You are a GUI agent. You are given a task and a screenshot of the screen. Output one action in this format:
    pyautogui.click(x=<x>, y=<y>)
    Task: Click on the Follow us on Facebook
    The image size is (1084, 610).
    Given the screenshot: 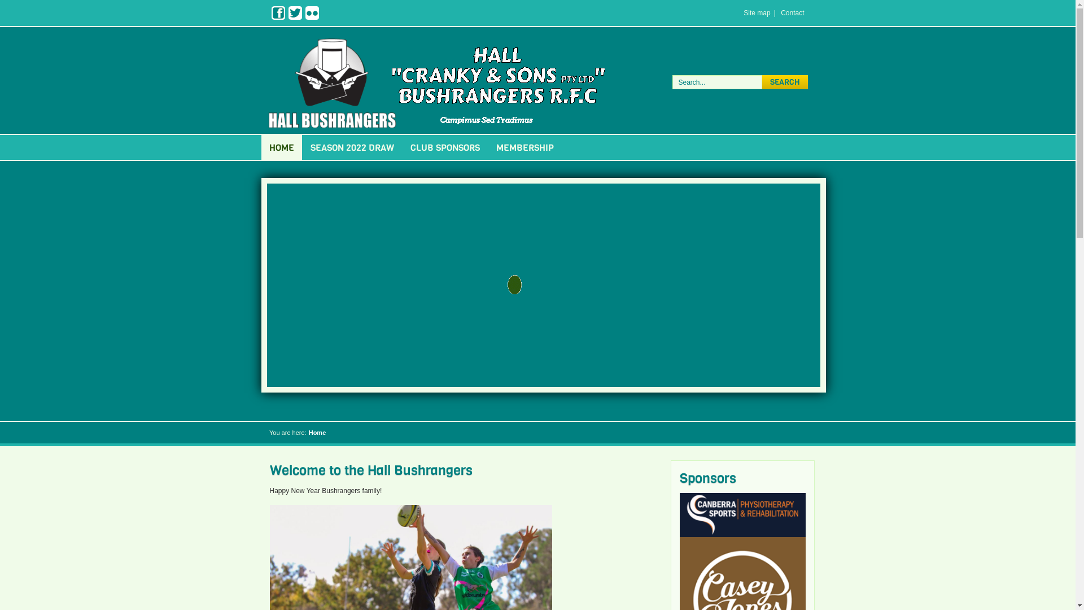 What is the action you would take?
    pyautogui.click(x=278, y=13)
    